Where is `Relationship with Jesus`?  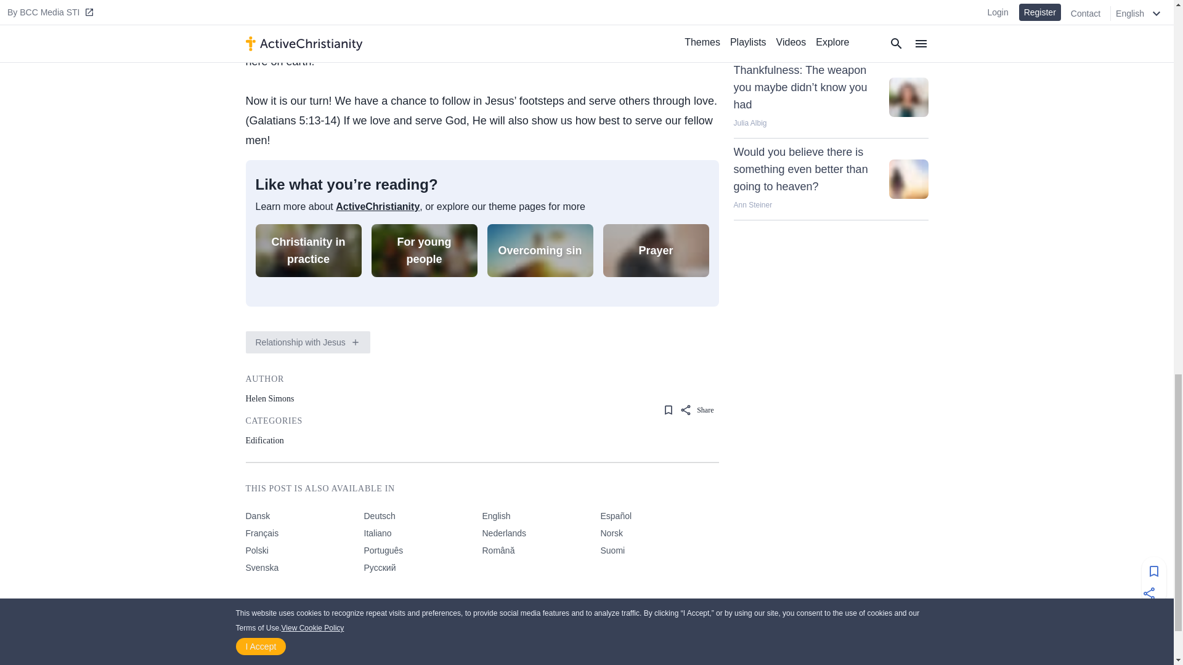 Relationship with Jesus is located at coordinates (303, 342).